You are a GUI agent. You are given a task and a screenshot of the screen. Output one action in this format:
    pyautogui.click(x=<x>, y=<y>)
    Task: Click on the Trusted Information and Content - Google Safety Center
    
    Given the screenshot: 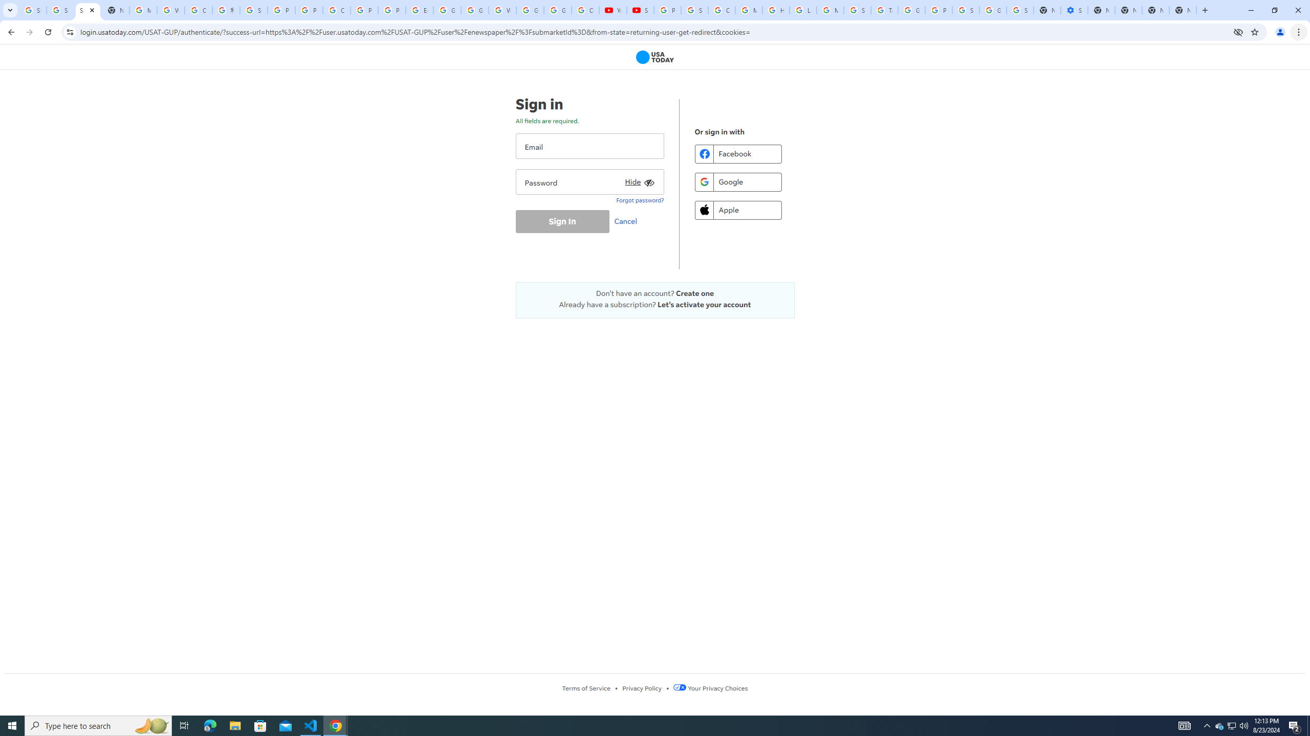 What is the action you would take?
    pyautogui.click(x=884, y=10)
    